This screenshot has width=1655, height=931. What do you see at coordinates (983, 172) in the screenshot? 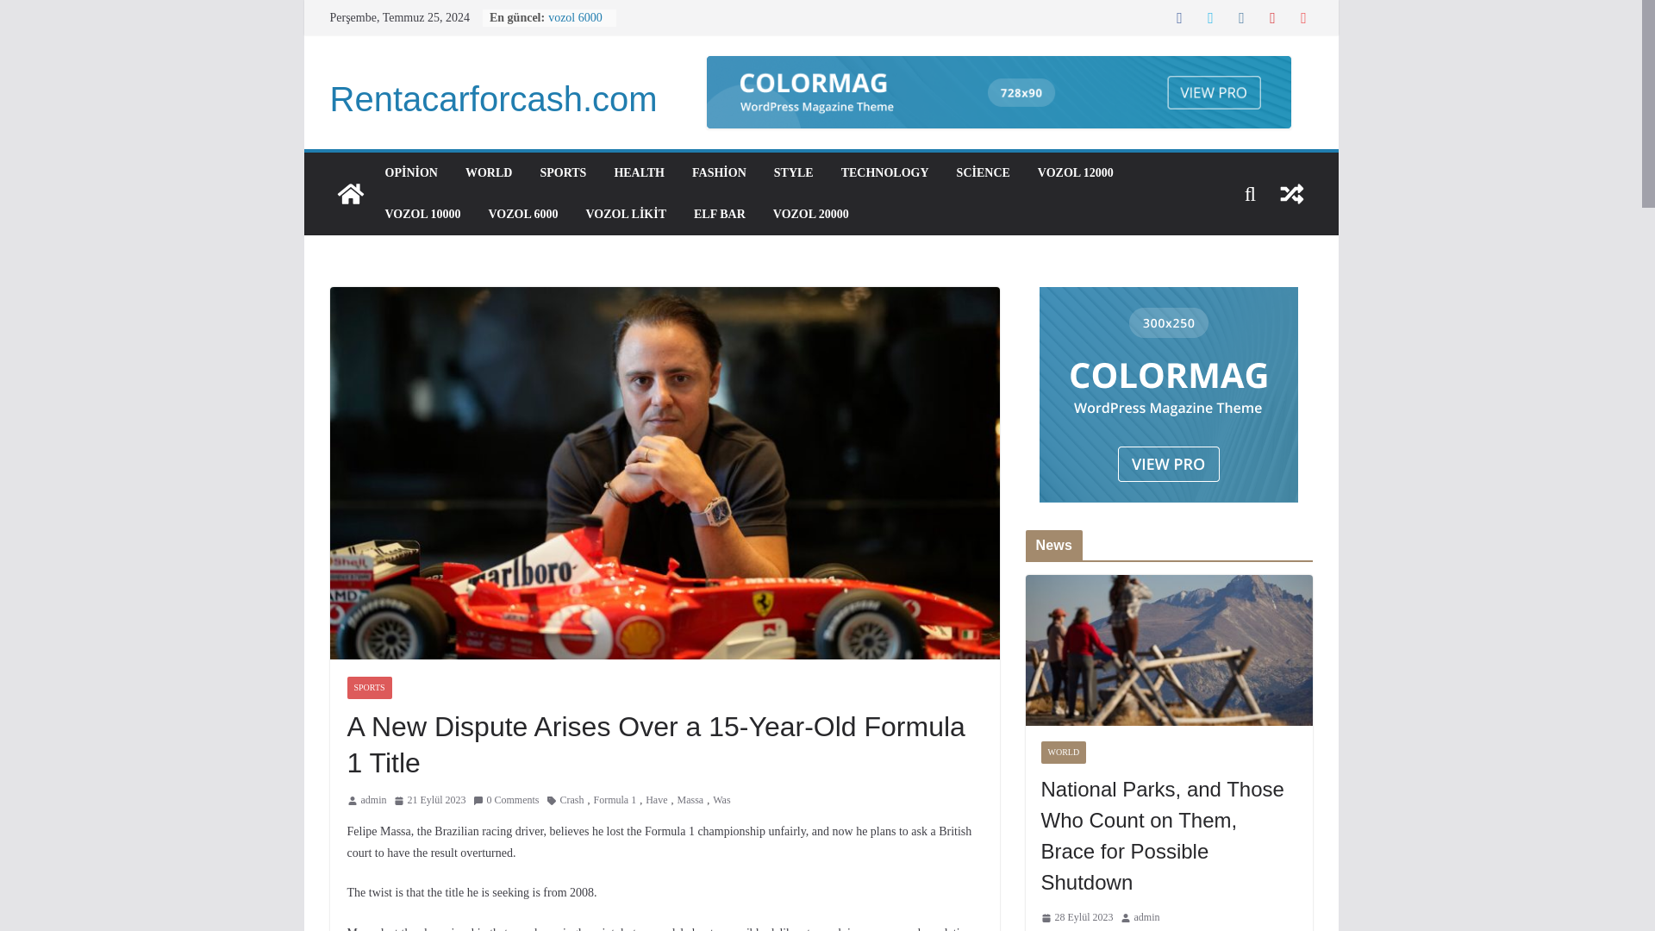
I see `SCIENCE` at bounding box center [983, 172].